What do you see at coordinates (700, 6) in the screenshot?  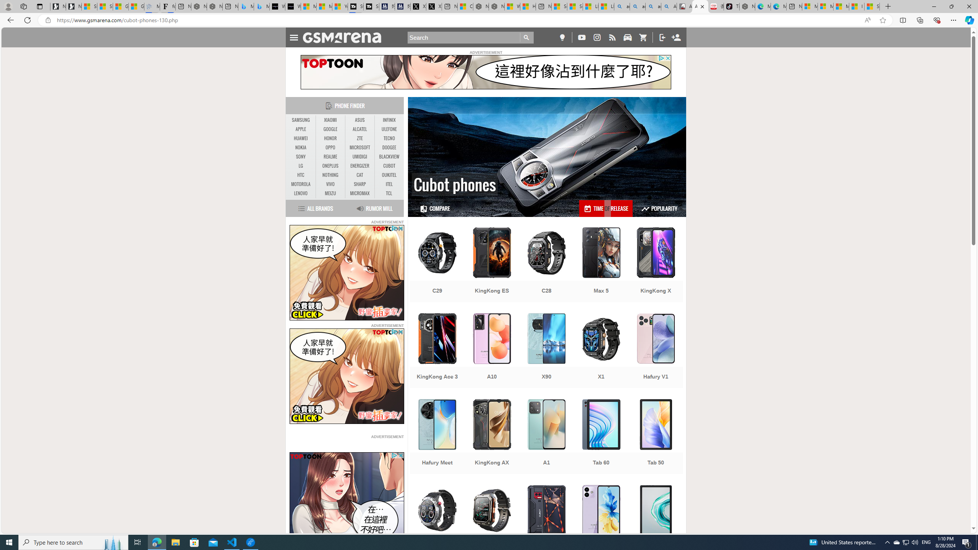 I see `All Cubot phones` at bounding box center [700, 6].